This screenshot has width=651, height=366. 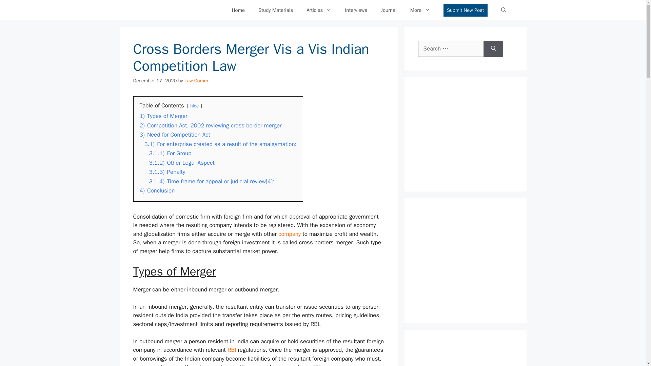 I want to click on More, so click(x=420, y=10).